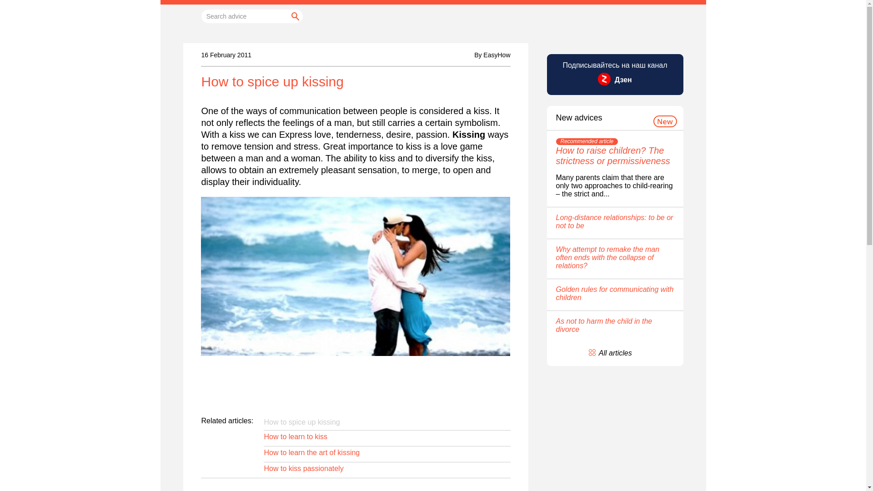 This screenshot has height=491, width=873. What do you see at coordinates (296, 436) in the screenshot?
I see `How to learn to kiss` at bounding box center [296, 436].